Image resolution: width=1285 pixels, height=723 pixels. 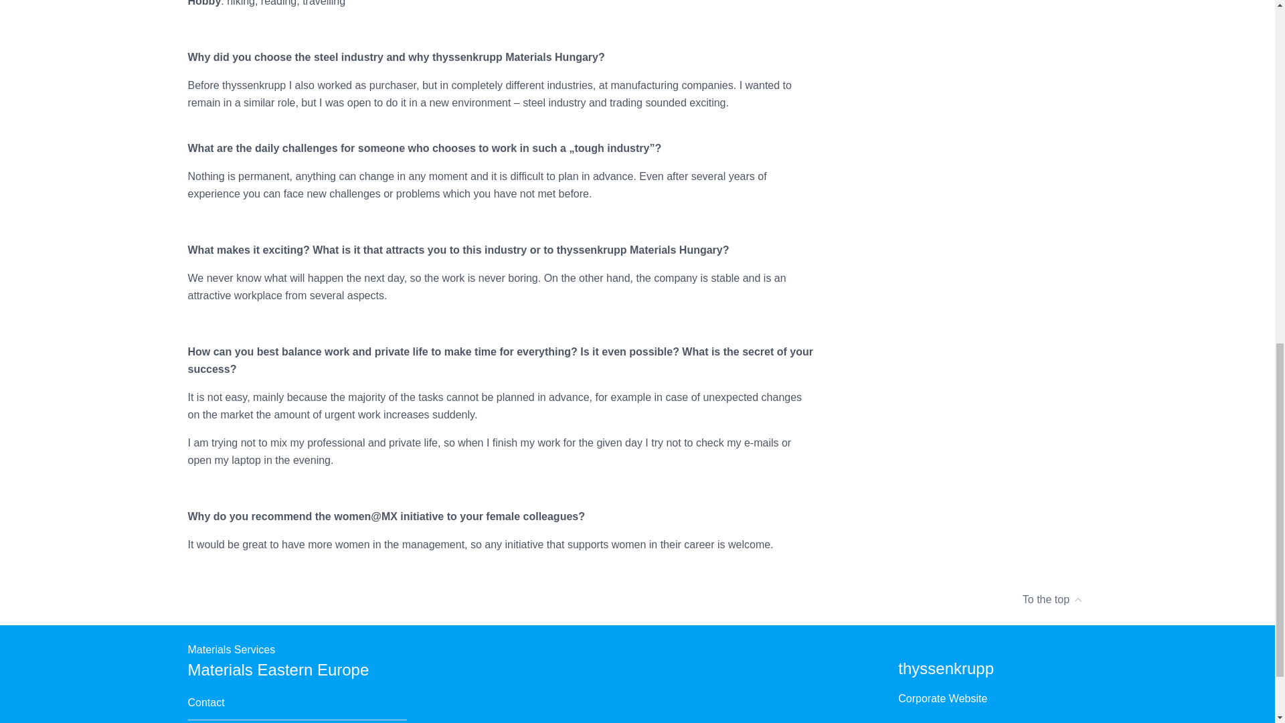 What do you see at coordinates (1053, 600) in the screenshot?
I see `To the top arrow-up` at bounding box center [1053, 600].